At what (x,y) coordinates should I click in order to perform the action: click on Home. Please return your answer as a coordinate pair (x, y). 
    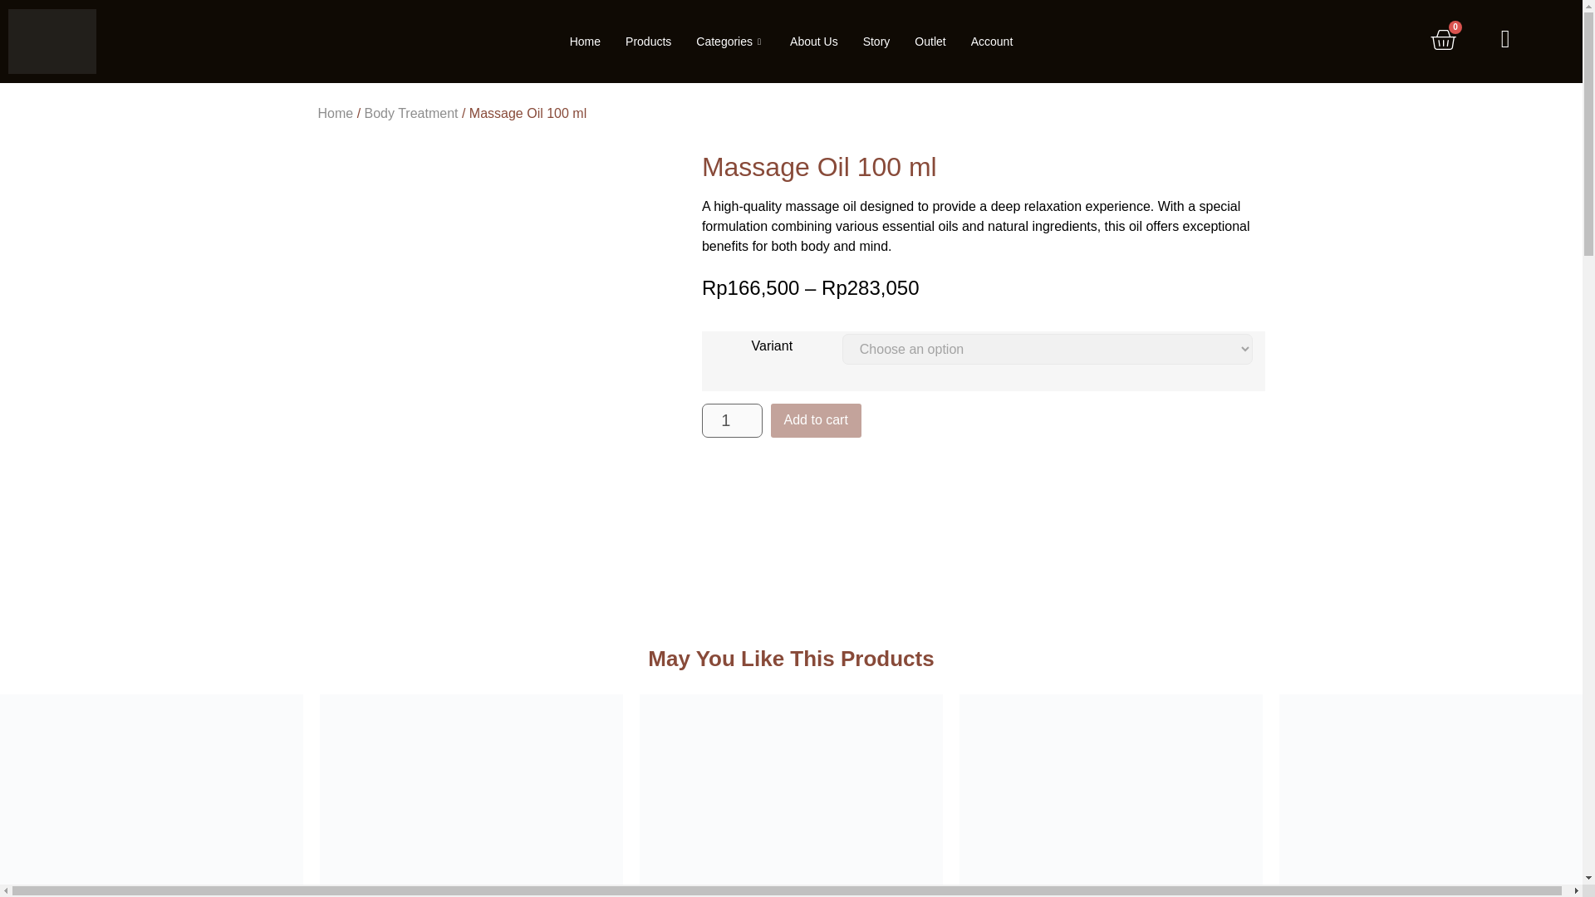
    Looking at the image, I should click on (335, 113).